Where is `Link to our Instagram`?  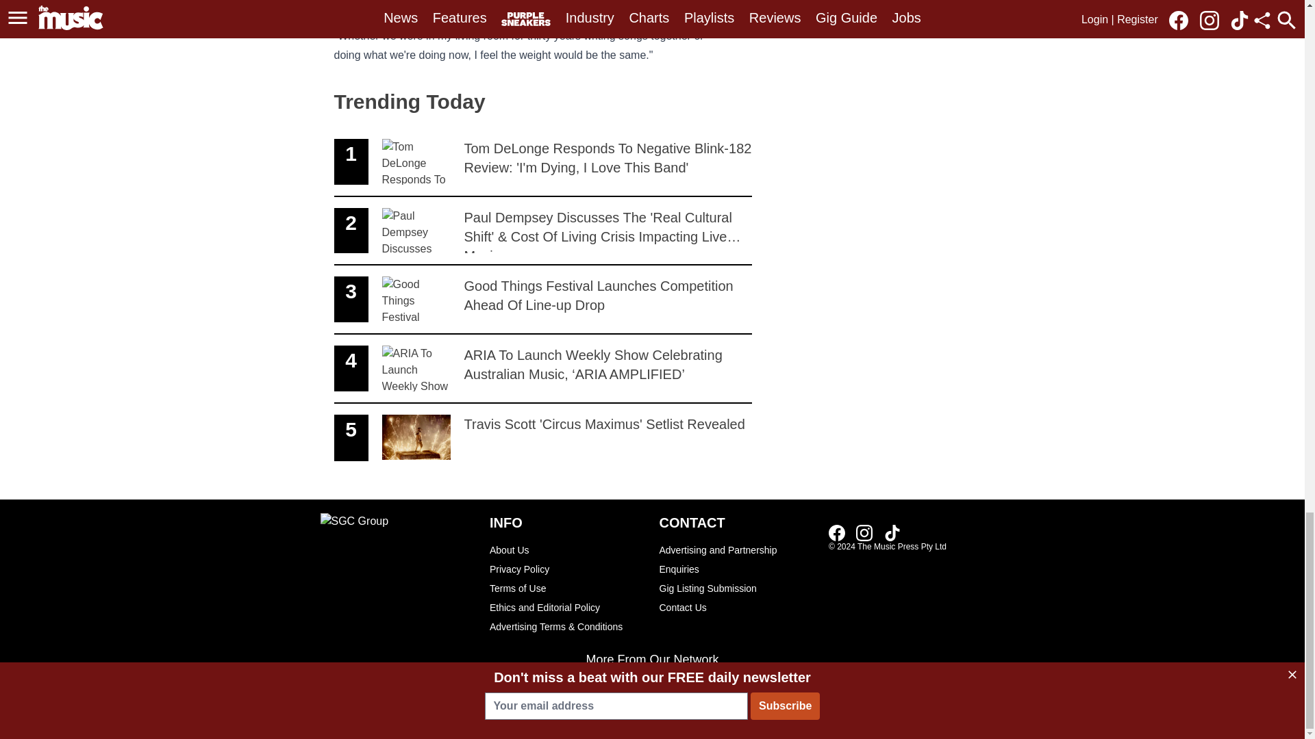
Link to our Instagram is located at coordinates (737, 607).